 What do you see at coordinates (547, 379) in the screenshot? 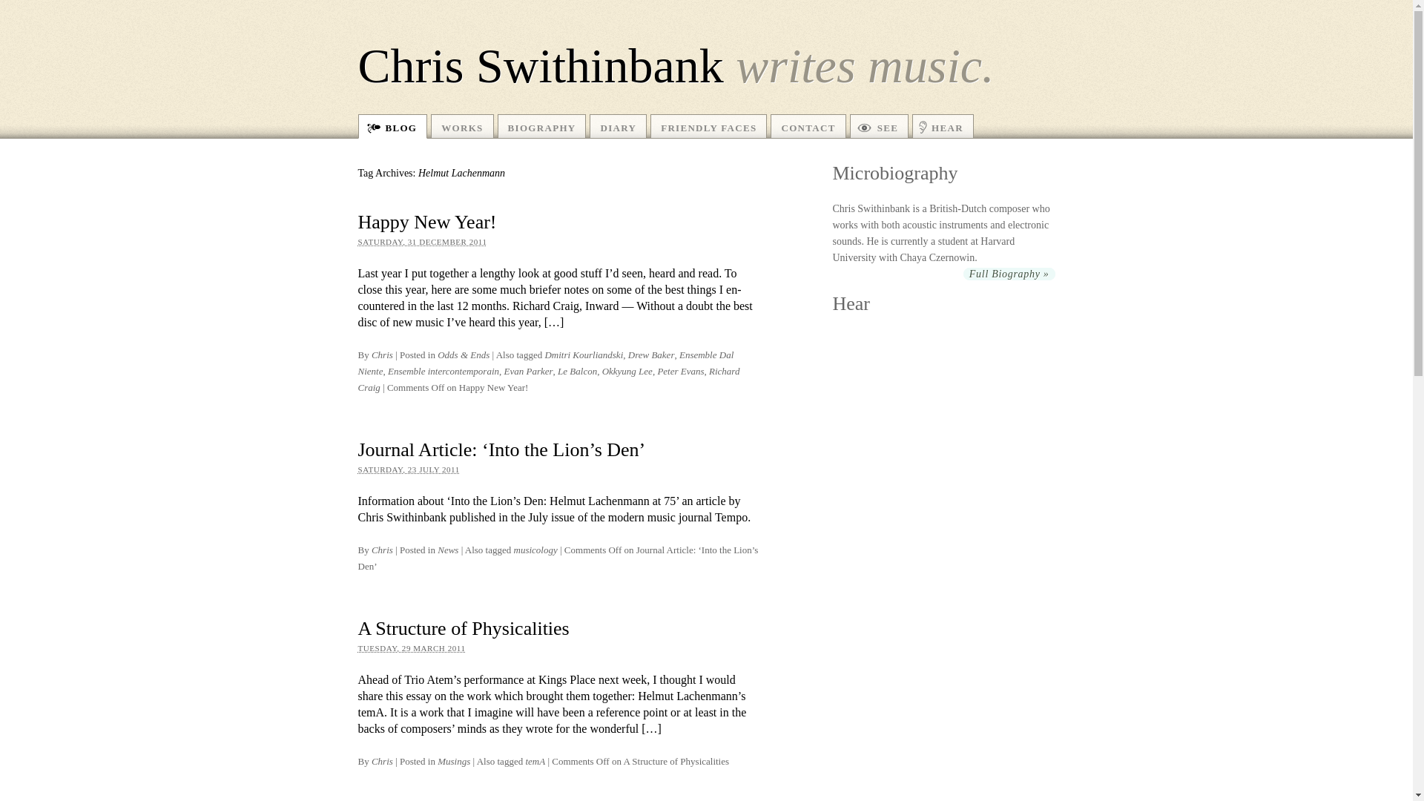
I see `Richard Craig` at bounding box center [547, 379].